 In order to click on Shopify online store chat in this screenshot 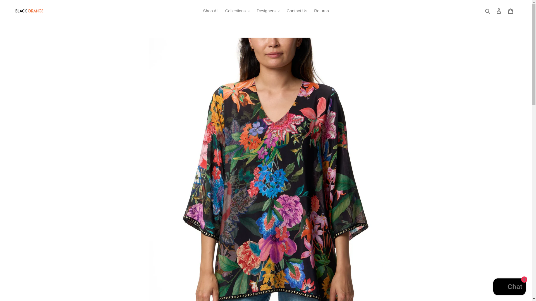, I will do `click(509, 287)`.